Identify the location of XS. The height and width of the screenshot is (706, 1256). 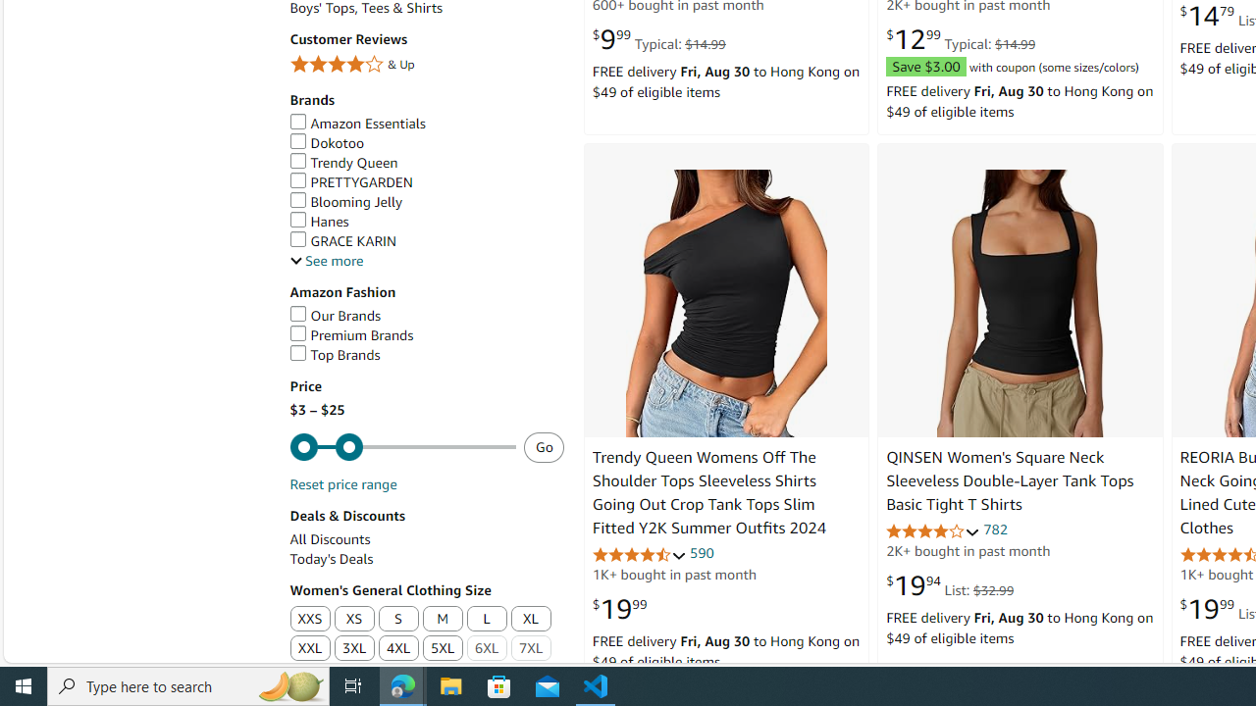
(353, 619).